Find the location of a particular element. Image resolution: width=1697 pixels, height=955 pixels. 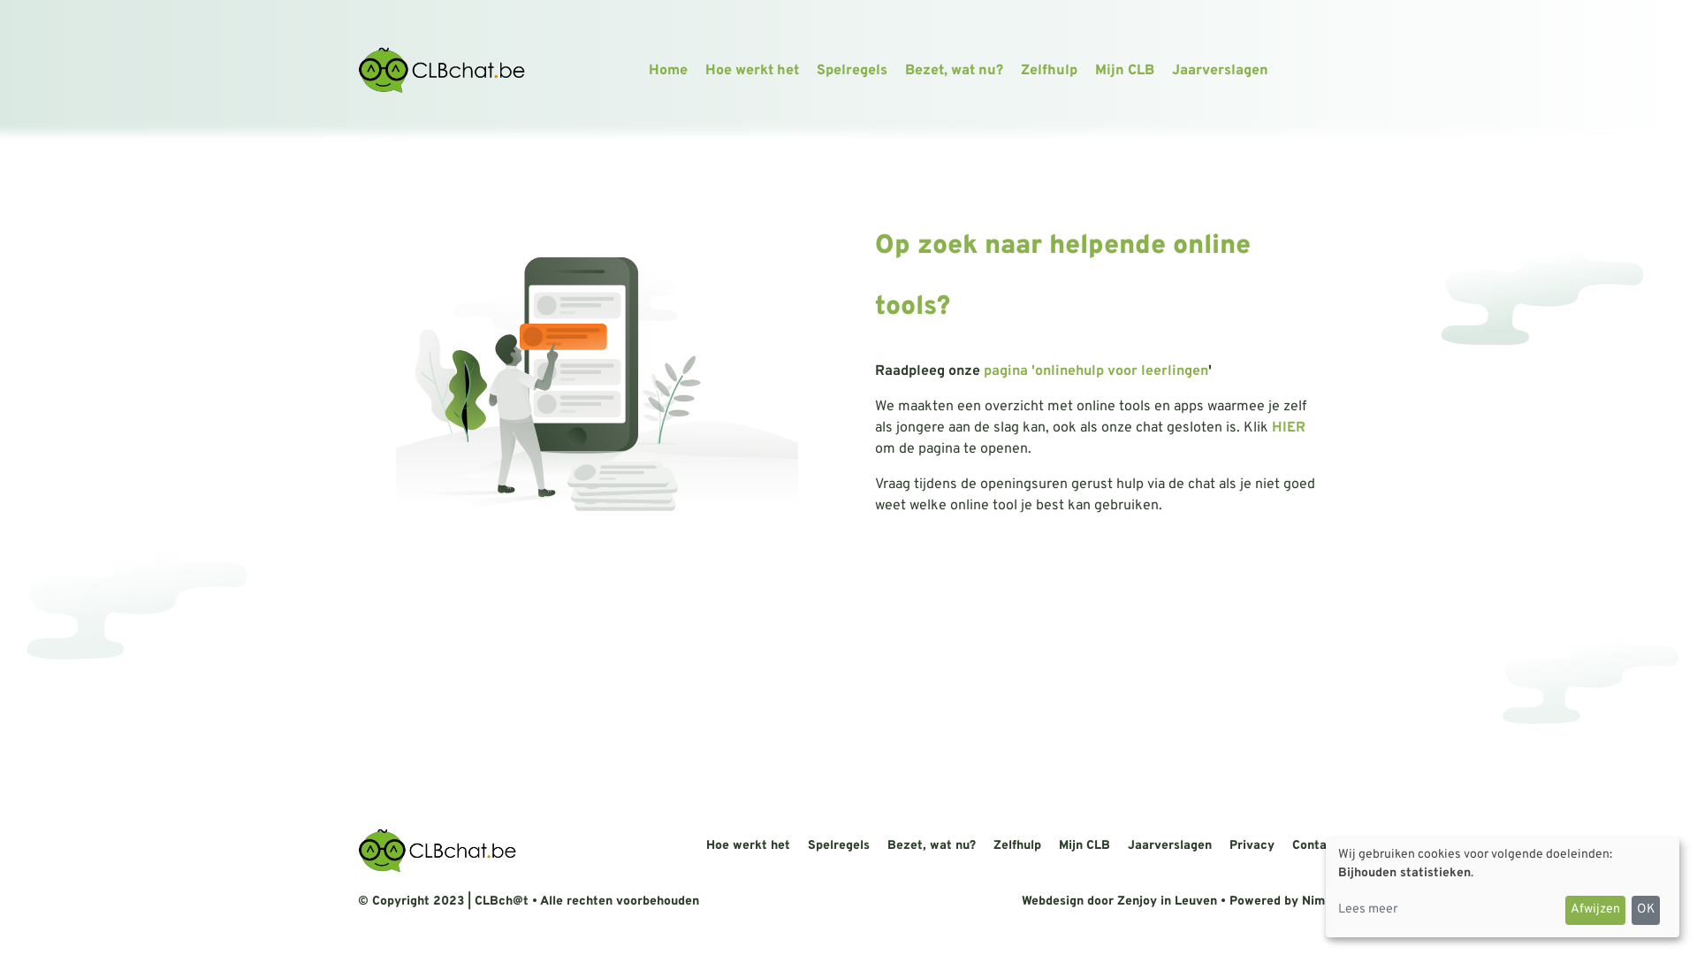

Hoe werkt het is located at coordinates (752, 71).